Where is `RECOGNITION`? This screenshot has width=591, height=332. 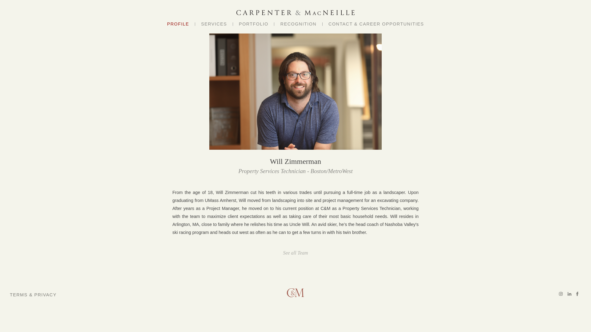
RECOGNITION is located at coordinates (298, 24).